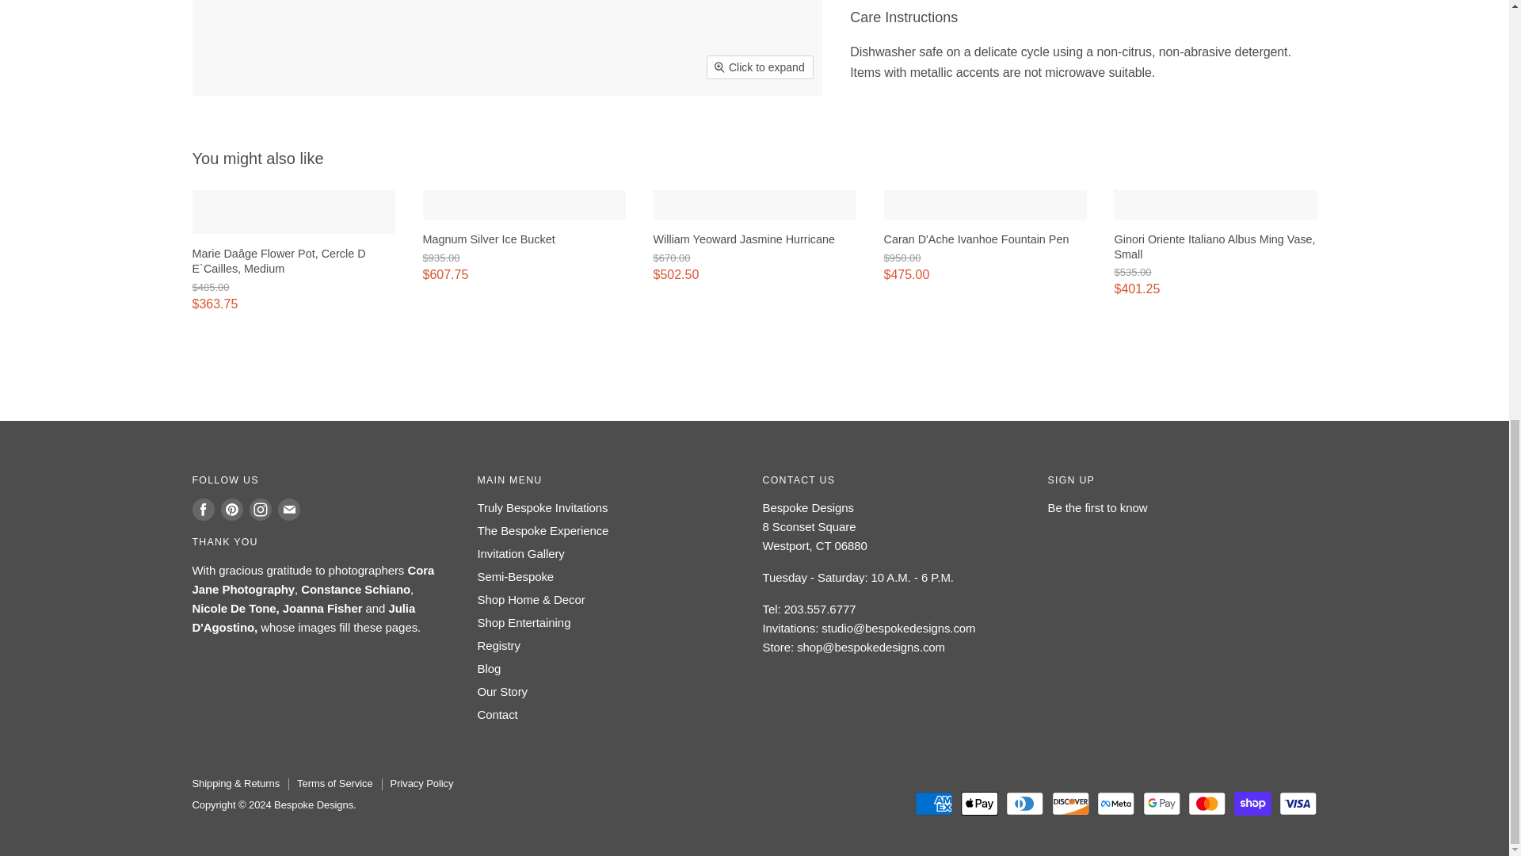 The width and height of the screenshot is (1521, 856). Describe the element at coordinates (231, 509) in the screenshot. I see `Pinterest` at that location.